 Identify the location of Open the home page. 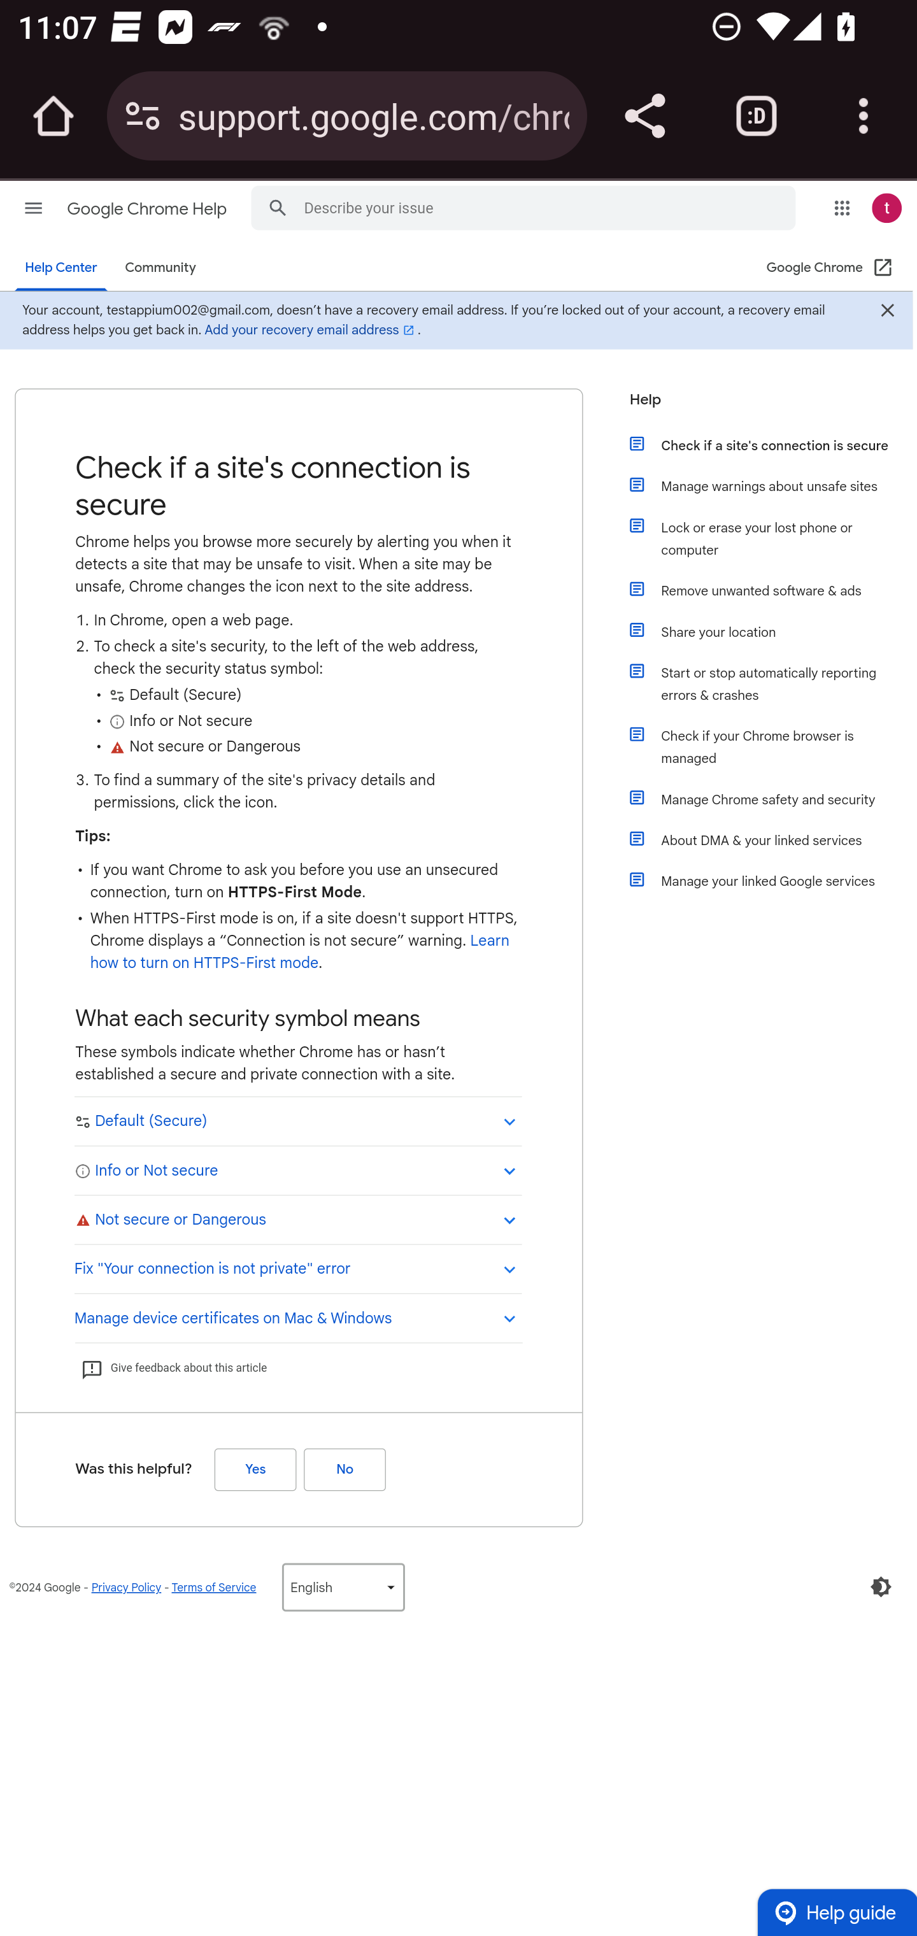
(53, 116).